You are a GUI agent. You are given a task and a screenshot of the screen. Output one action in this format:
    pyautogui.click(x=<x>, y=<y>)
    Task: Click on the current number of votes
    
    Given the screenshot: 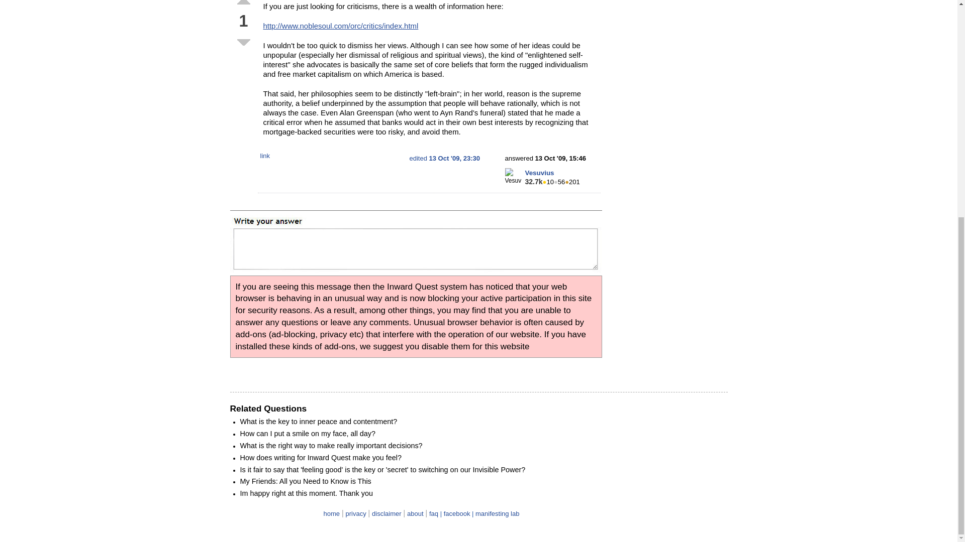 What is the action you would take?
    pyautogui.click(x=243, y=21)
    